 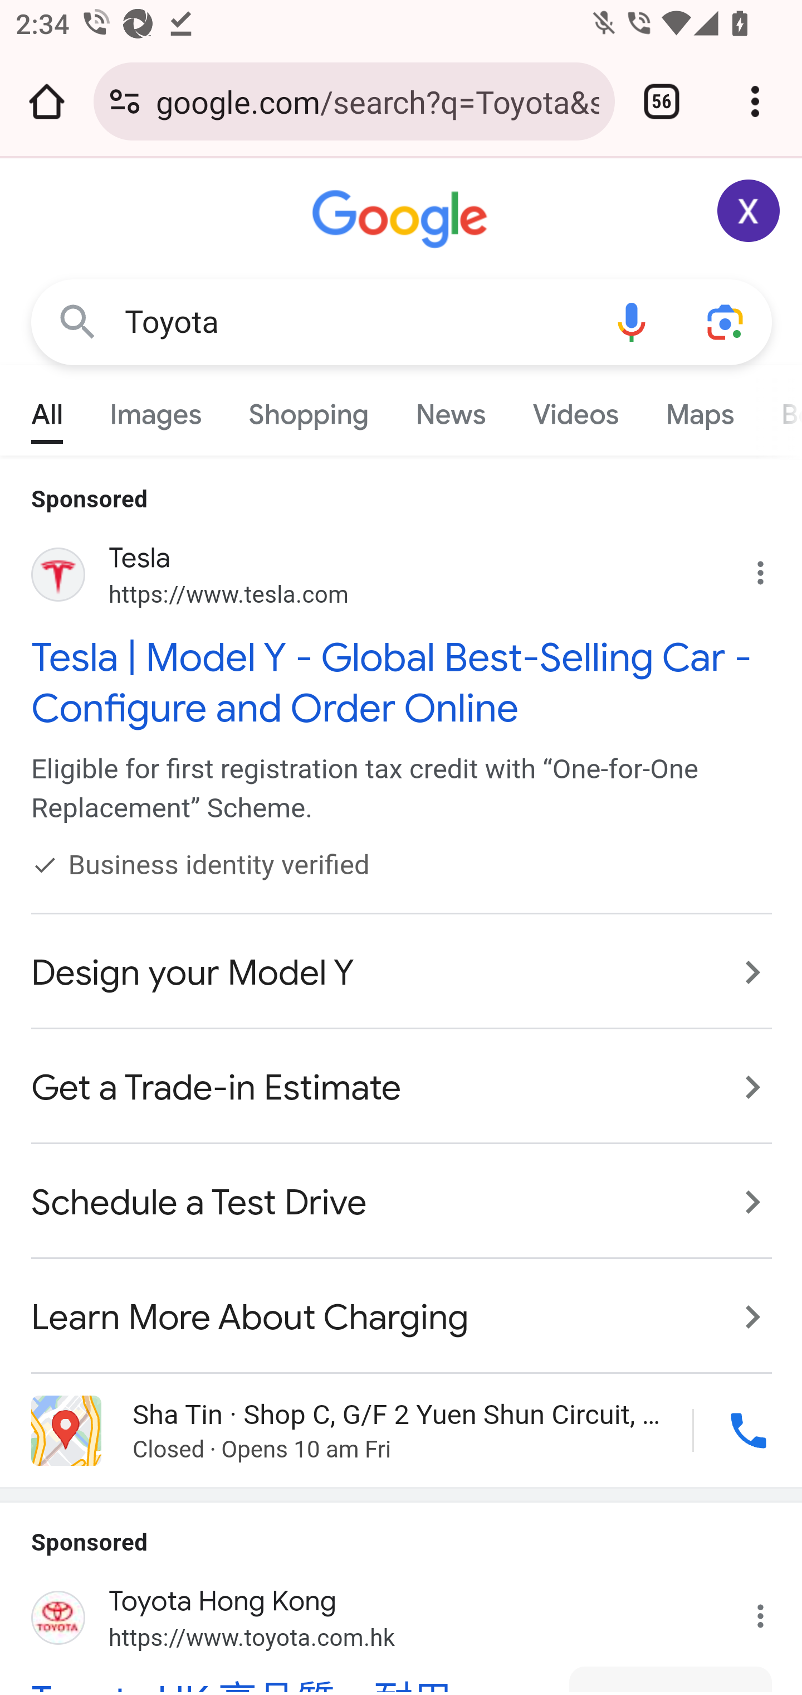 What do you see at coordinates (402, 1306) in the screenshot?
I see `Learn More About Charging` at bounding box center [402, 1306].